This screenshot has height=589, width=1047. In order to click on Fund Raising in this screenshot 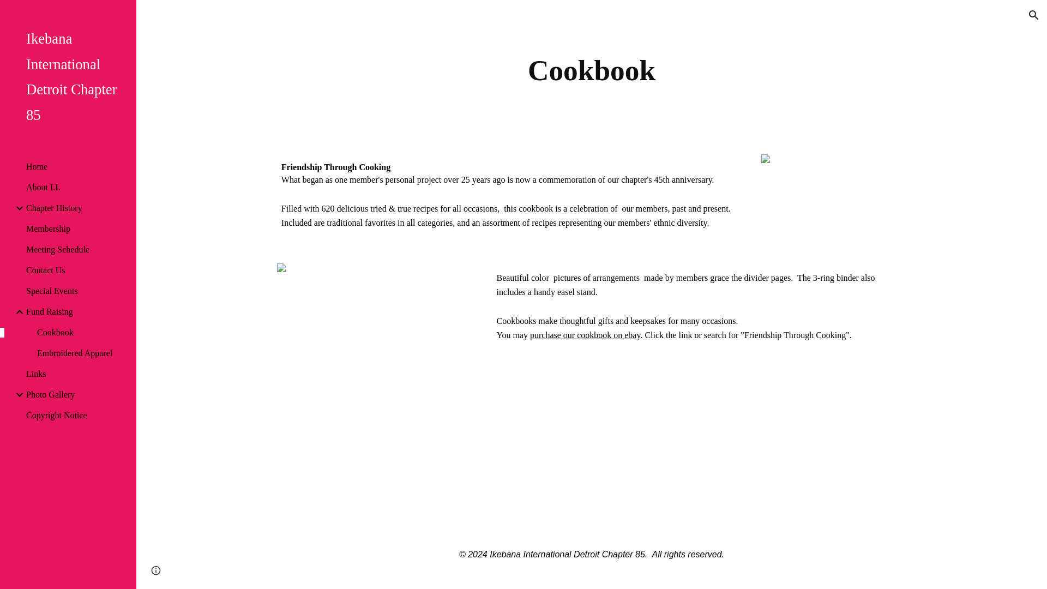, I will do `click(77, 312)`.